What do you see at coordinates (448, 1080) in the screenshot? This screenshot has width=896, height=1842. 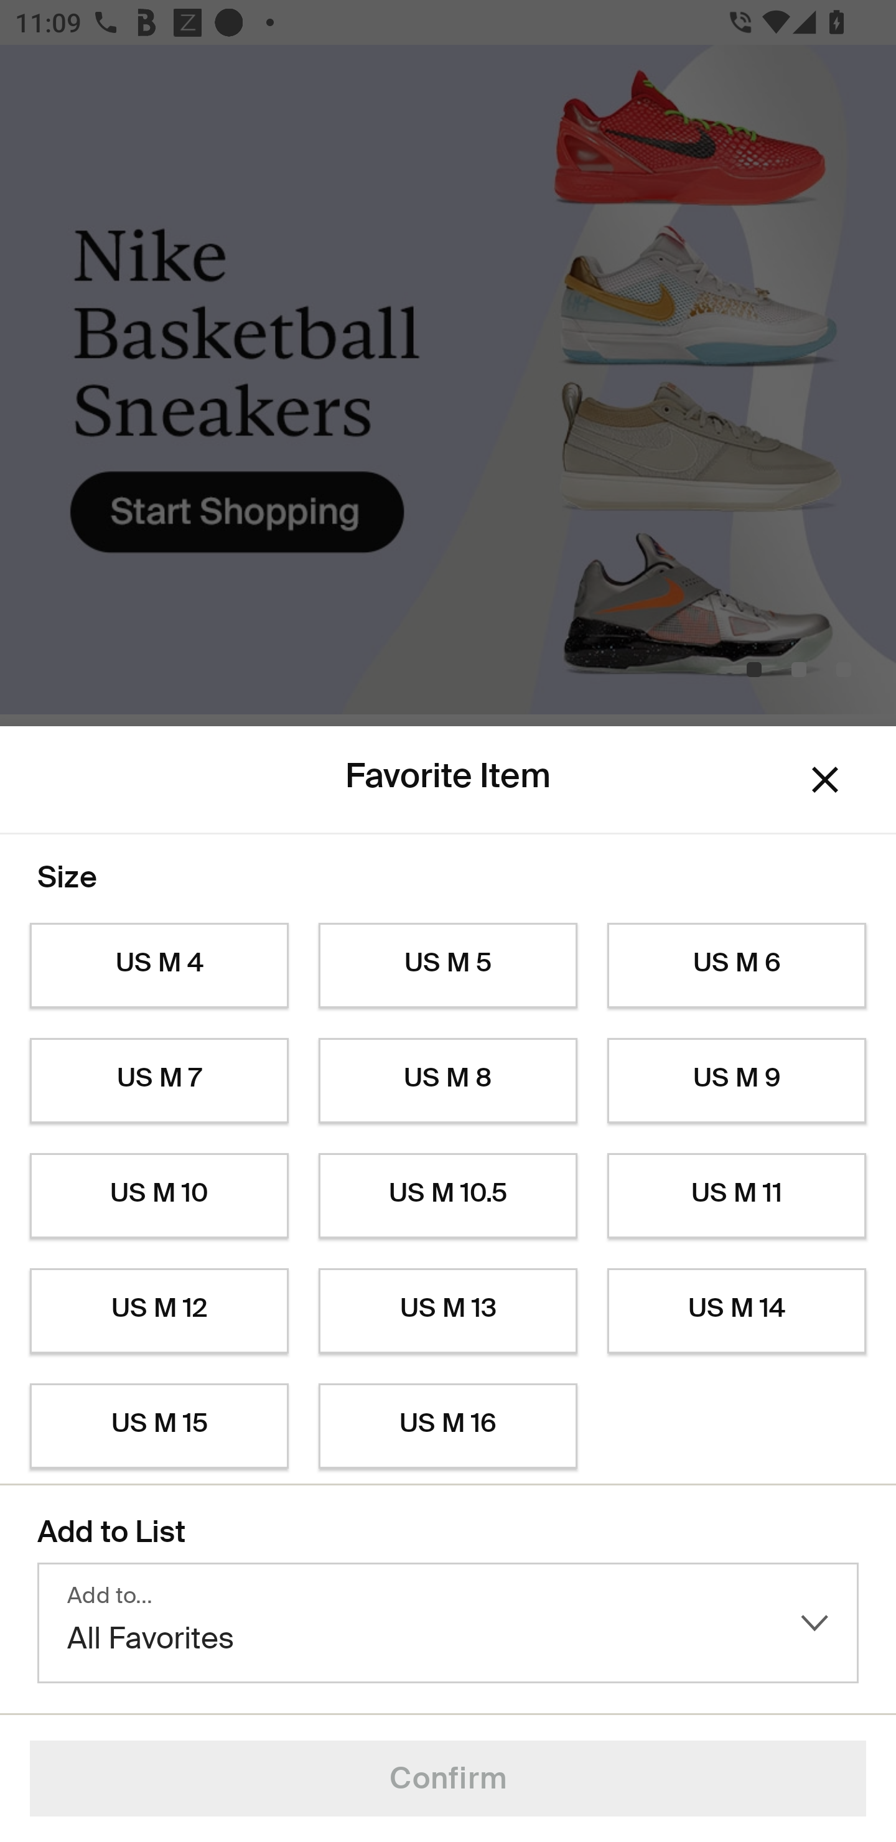 I see `US M 8` at bounding box center [448, 1080].